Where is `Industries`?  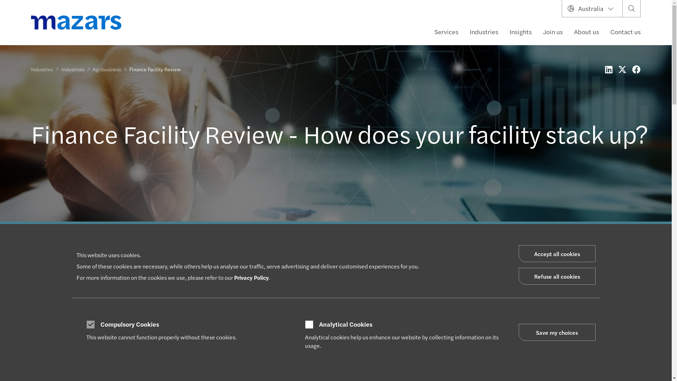 Industries is located at coordinates (42, 69).